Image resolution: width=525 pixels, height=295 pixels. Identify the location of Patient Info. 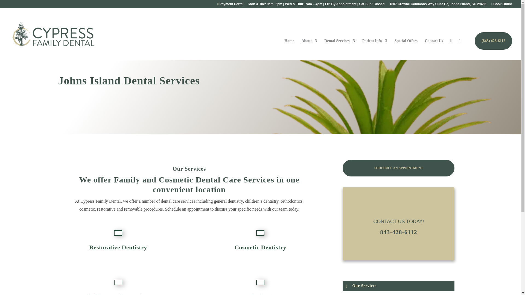
(375, 49).